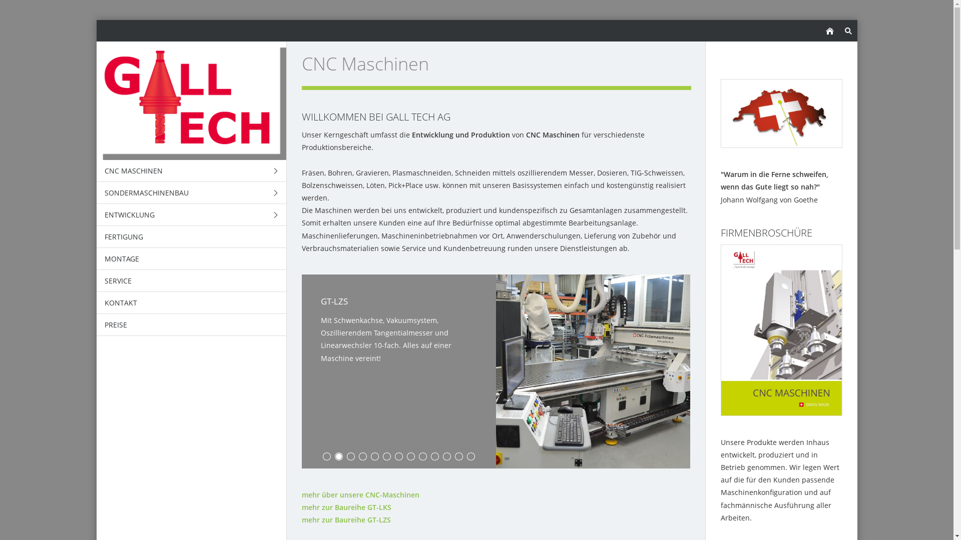  I want to click on PREISE, so click(191, 325).